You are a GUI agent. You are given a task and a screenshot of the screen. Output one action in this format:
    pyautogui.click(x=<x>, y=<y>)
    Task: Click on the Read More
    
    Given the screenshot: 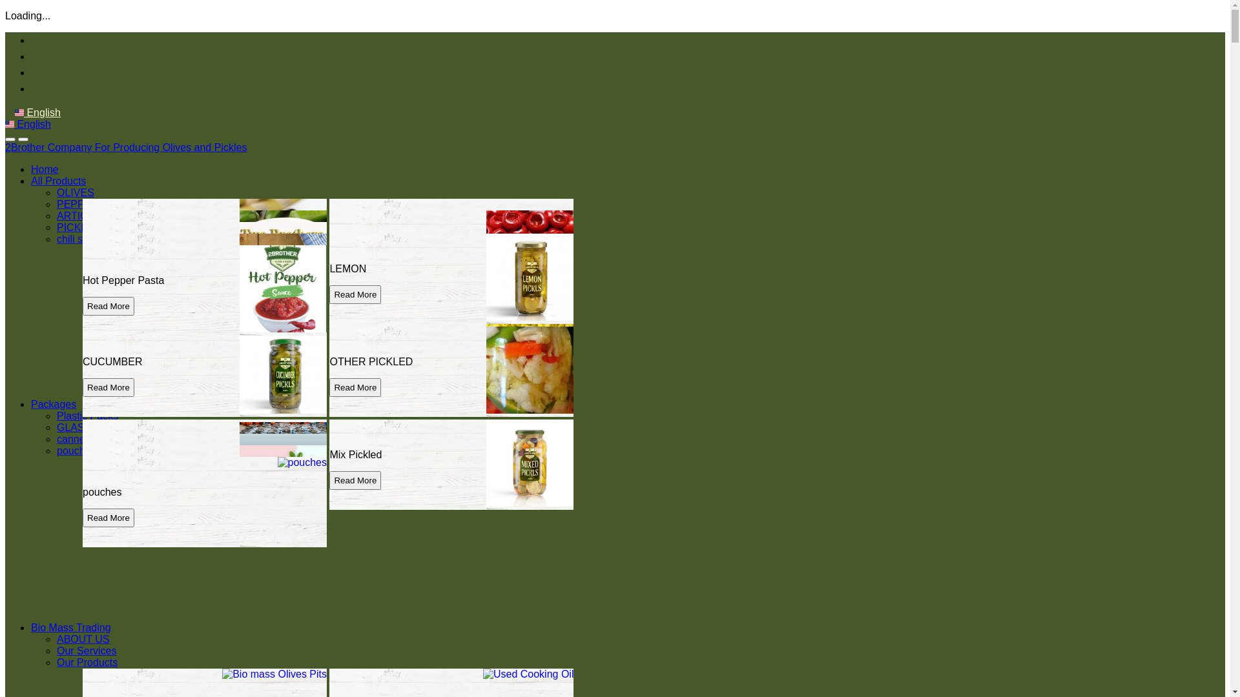 What is the action you would take?
    pyautogui.click(x=108, y=506)
    